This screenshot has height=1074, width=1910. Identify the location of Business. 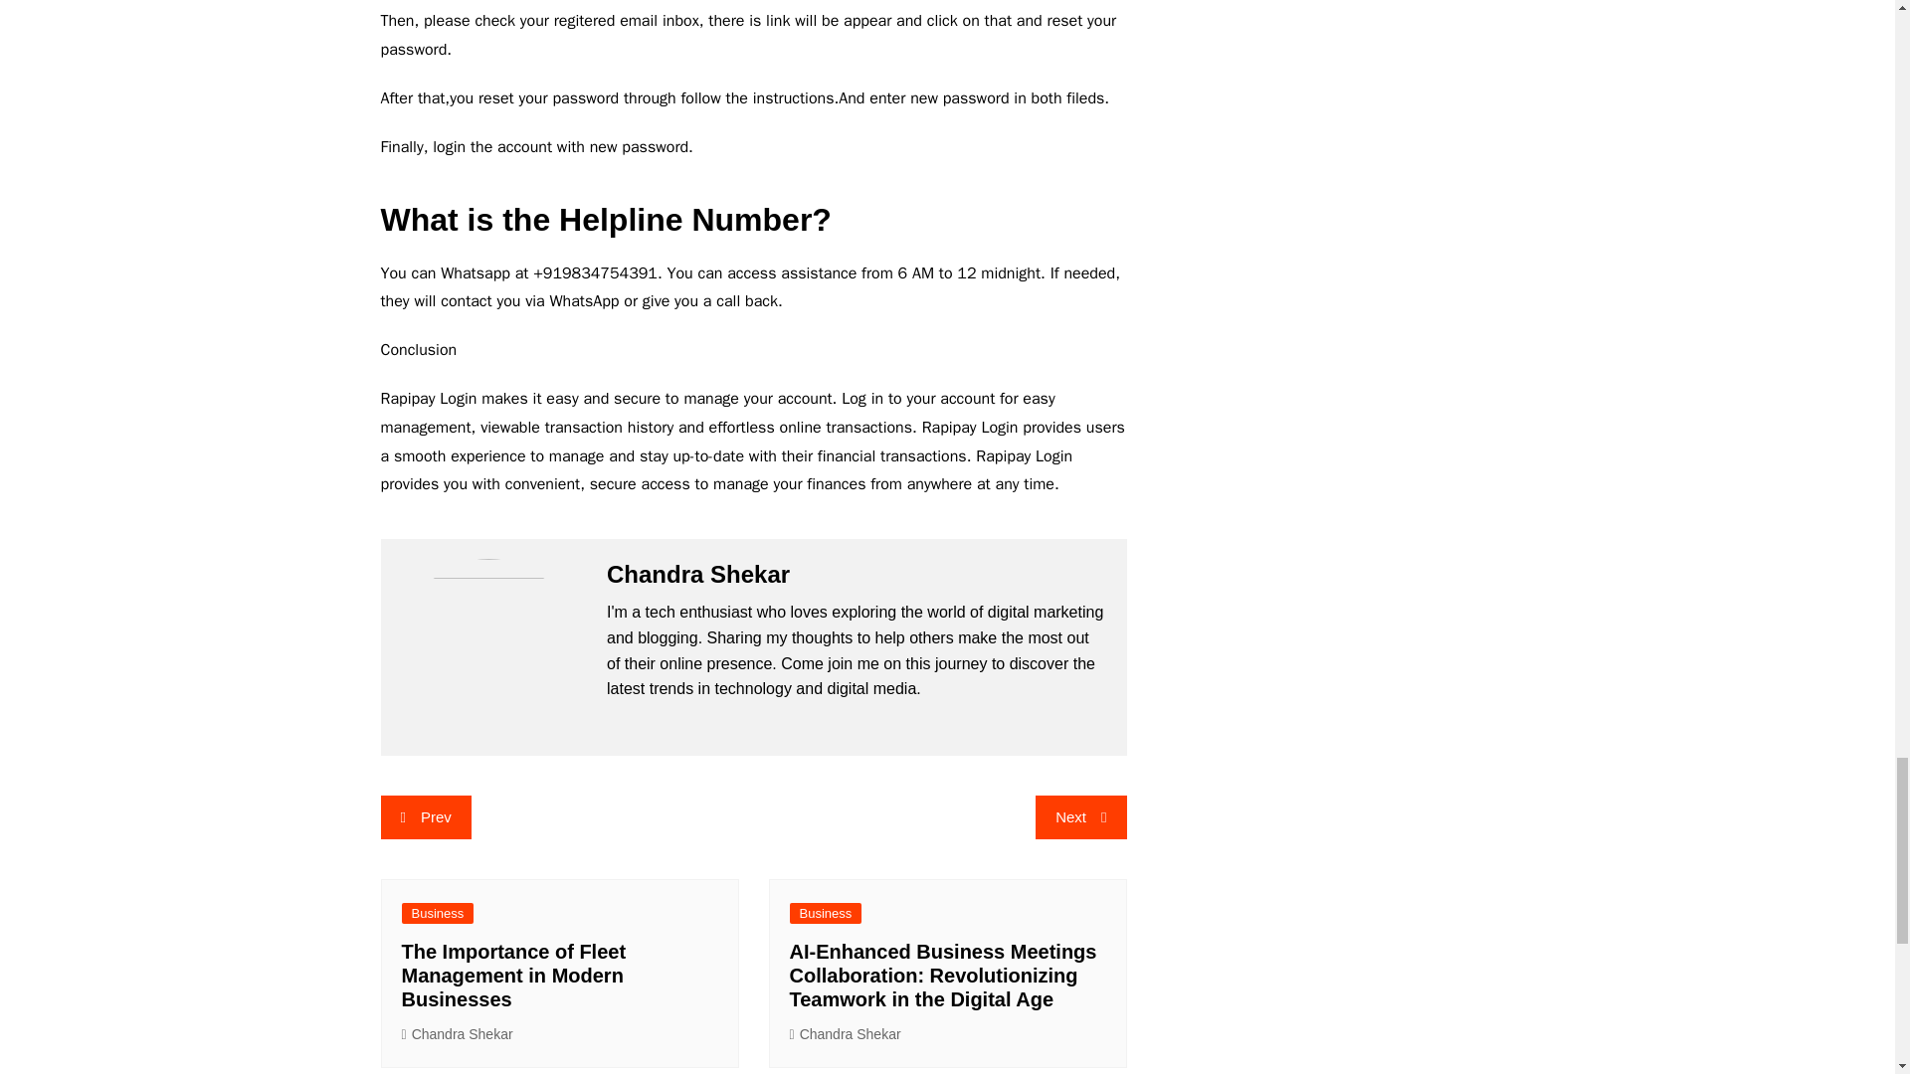
(826, 913).